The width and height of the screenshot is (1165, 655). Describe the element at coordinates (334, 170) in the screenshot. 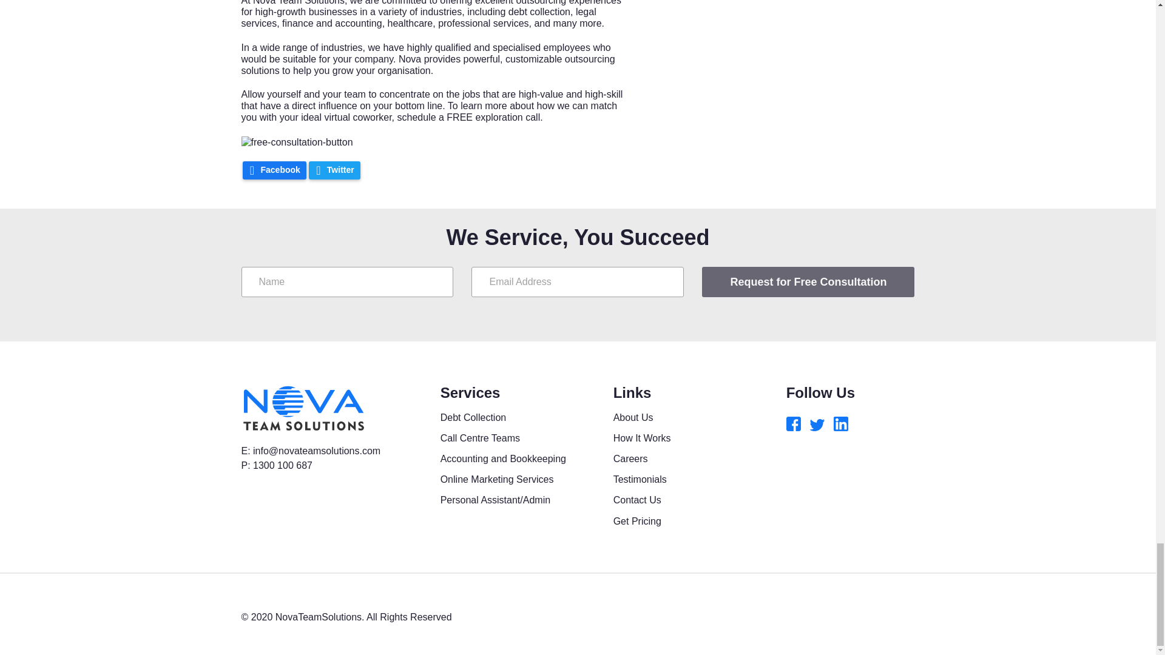

I see `Twitter` at that location.